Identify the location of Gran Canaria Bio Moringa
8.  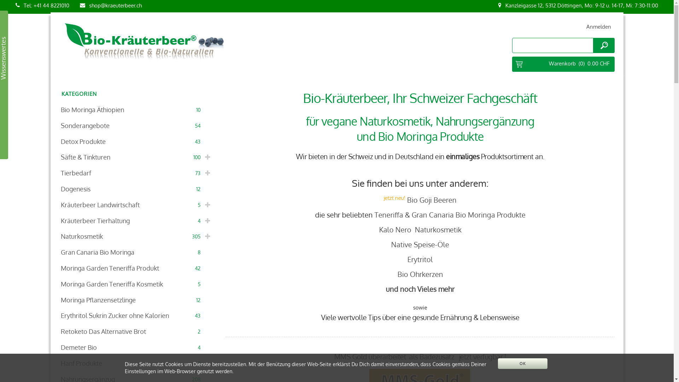
(137, 253).